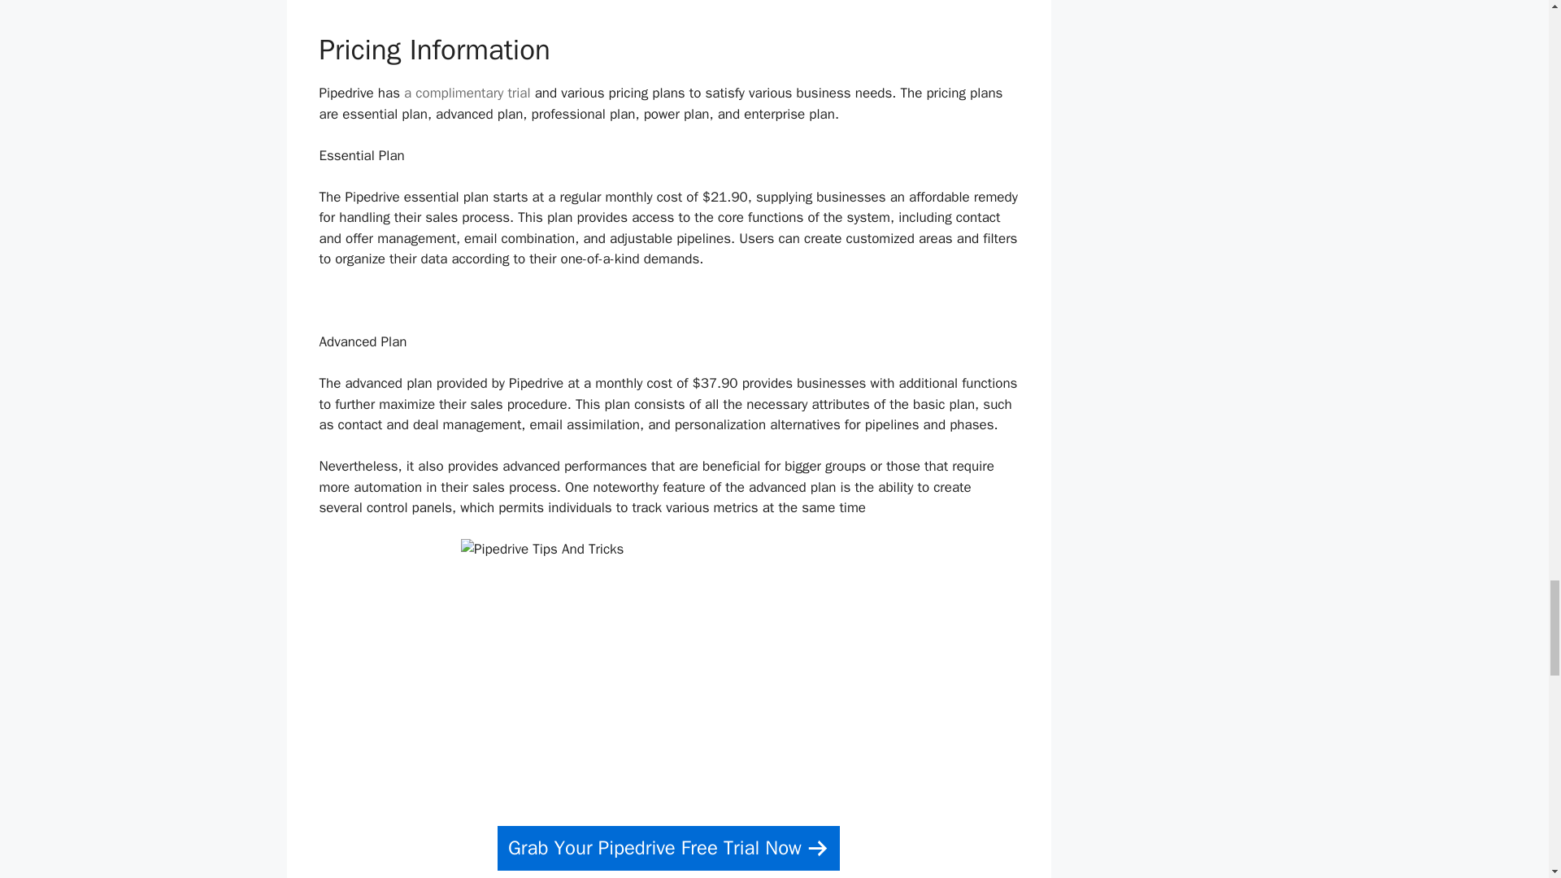 The image size is (1561, 878). Describe the element at coordinates (467, 93) in the screenshot. I see `a complimentary trial` at that location.